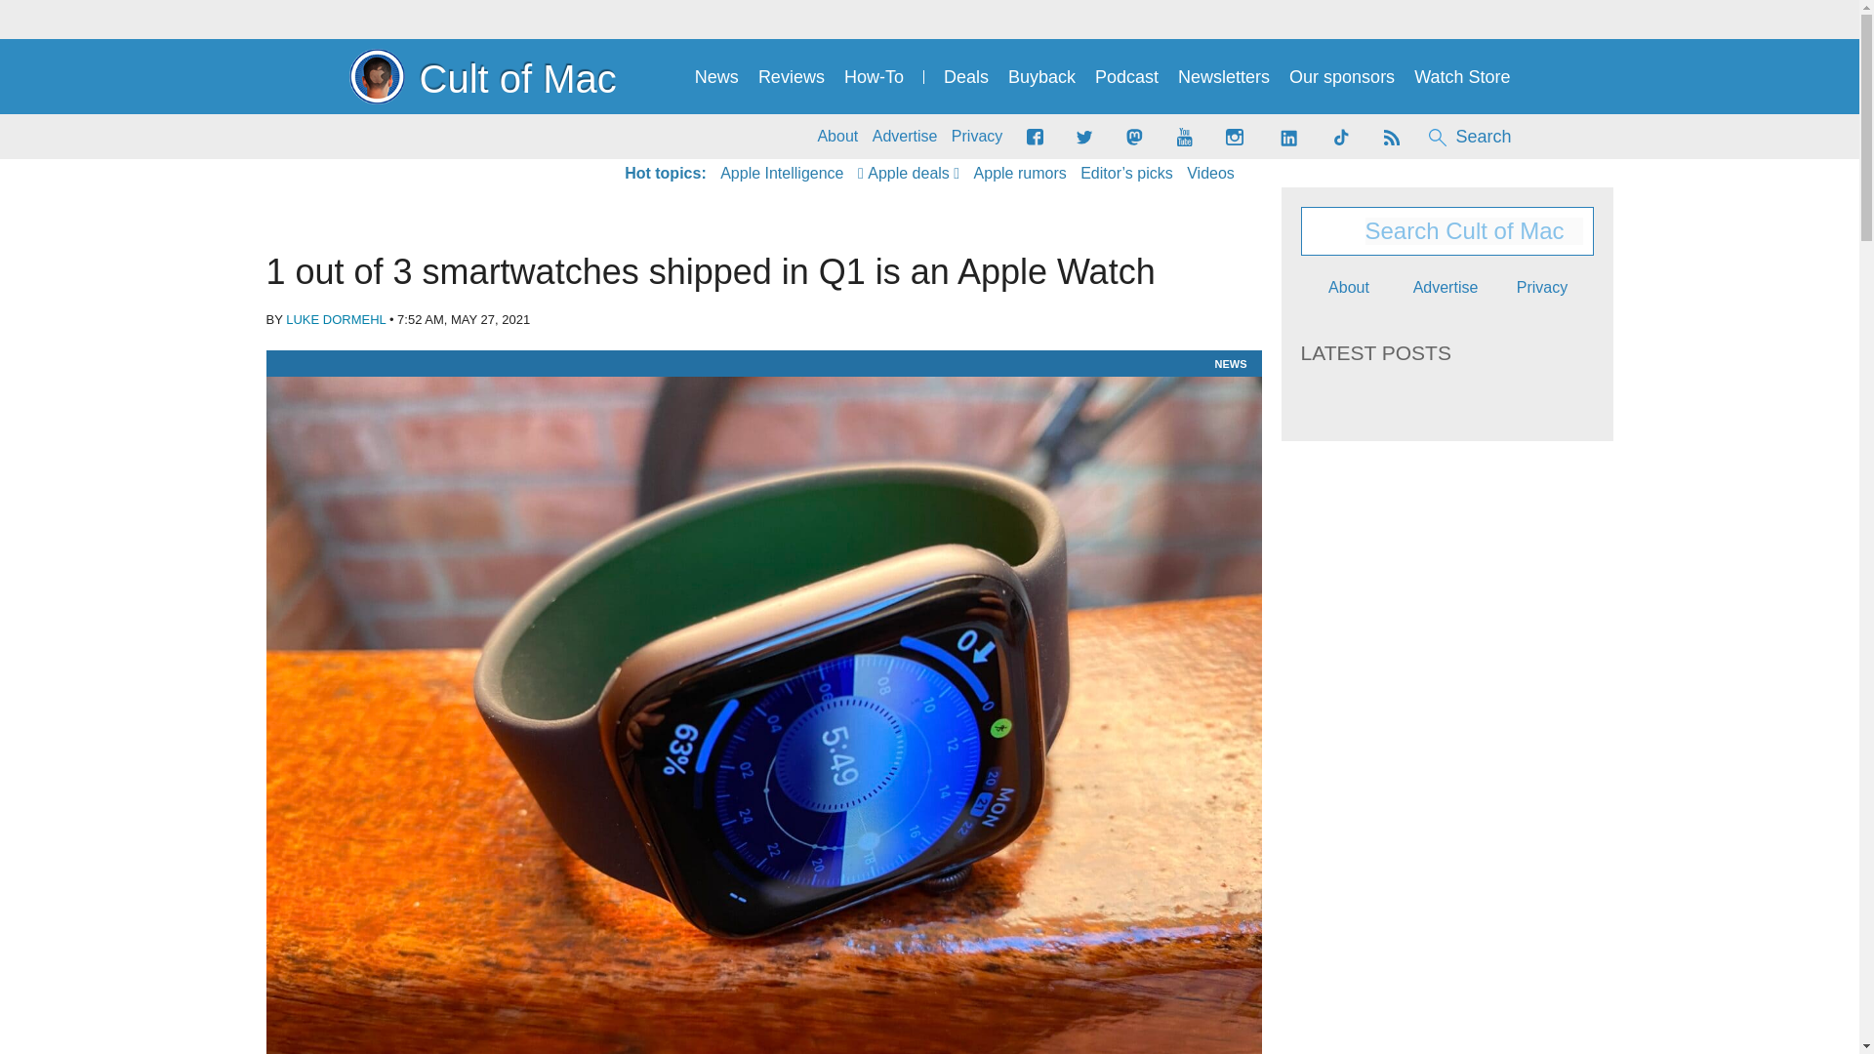 This screenshot has width=1874, height=1054. Describe the element at coordinates (977, 137) in the screenshot. I see `Privacy` at that location.